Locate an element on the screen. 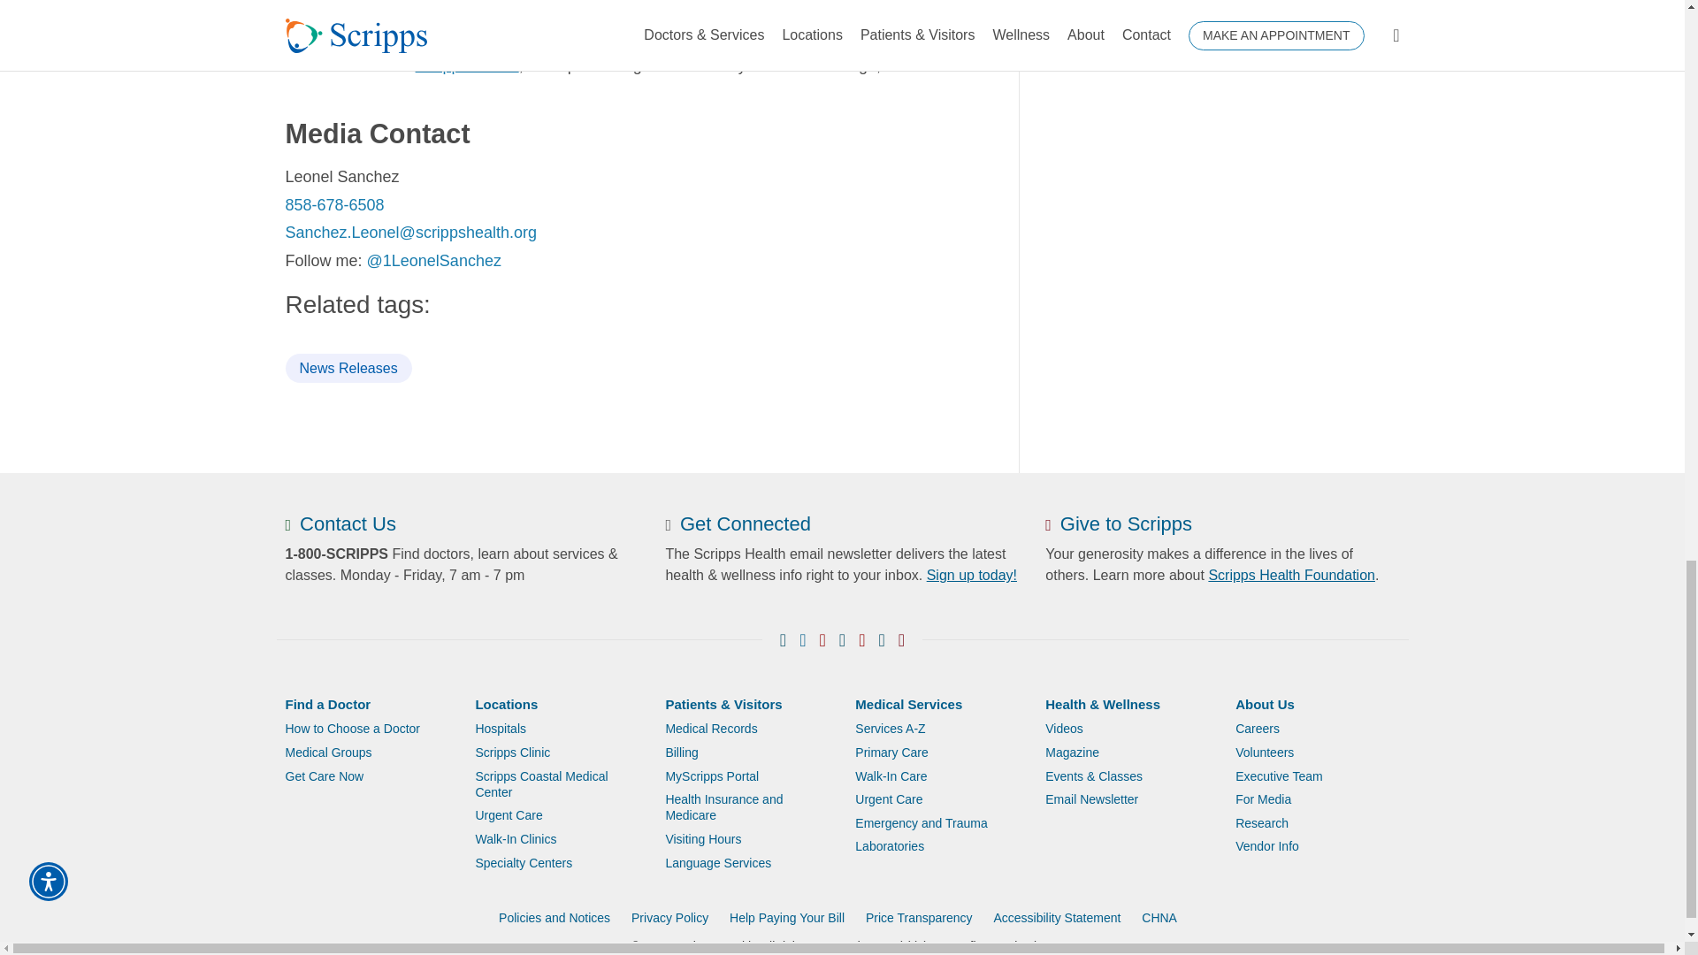  858-678-6508 is located at coordinates (334, 205).